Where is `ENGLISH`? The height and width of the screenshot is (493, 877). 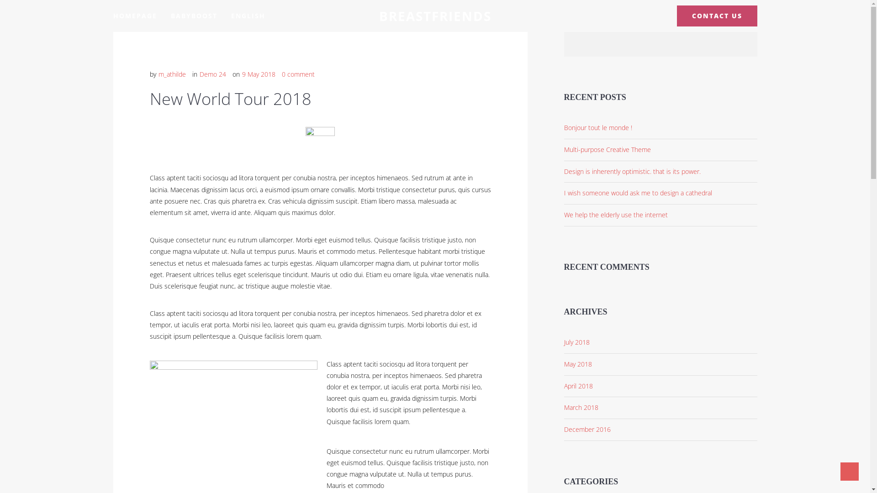
ENGLISH is located at coordinates (248, 16).